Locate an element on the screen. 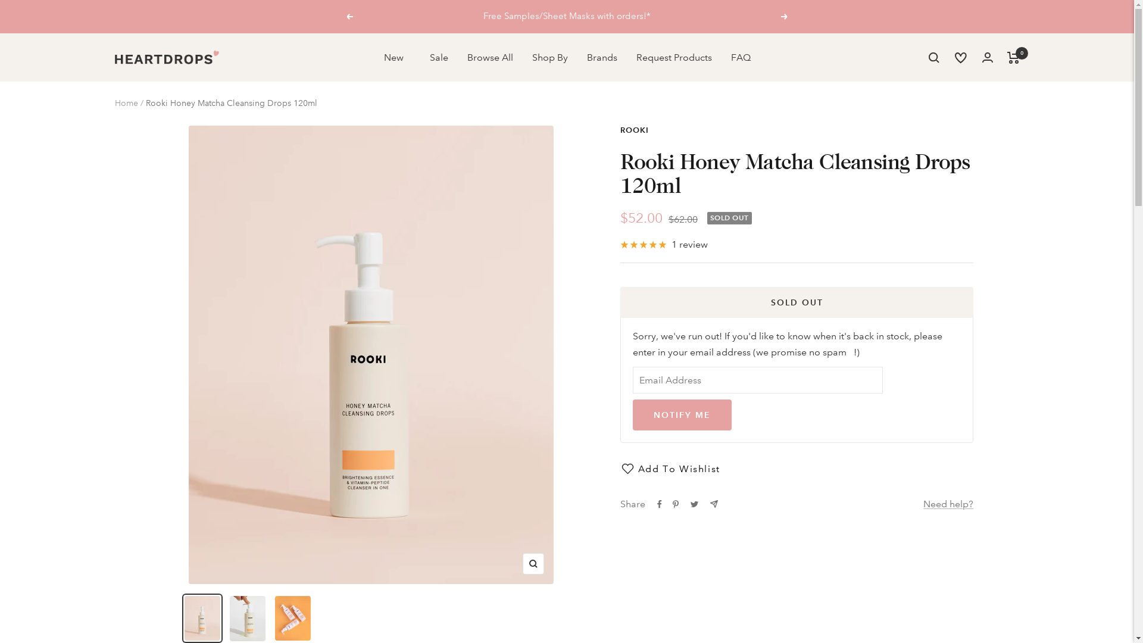 This screenshot has width=1143, height=643. ROOKI is located at coordinates (635, 130).